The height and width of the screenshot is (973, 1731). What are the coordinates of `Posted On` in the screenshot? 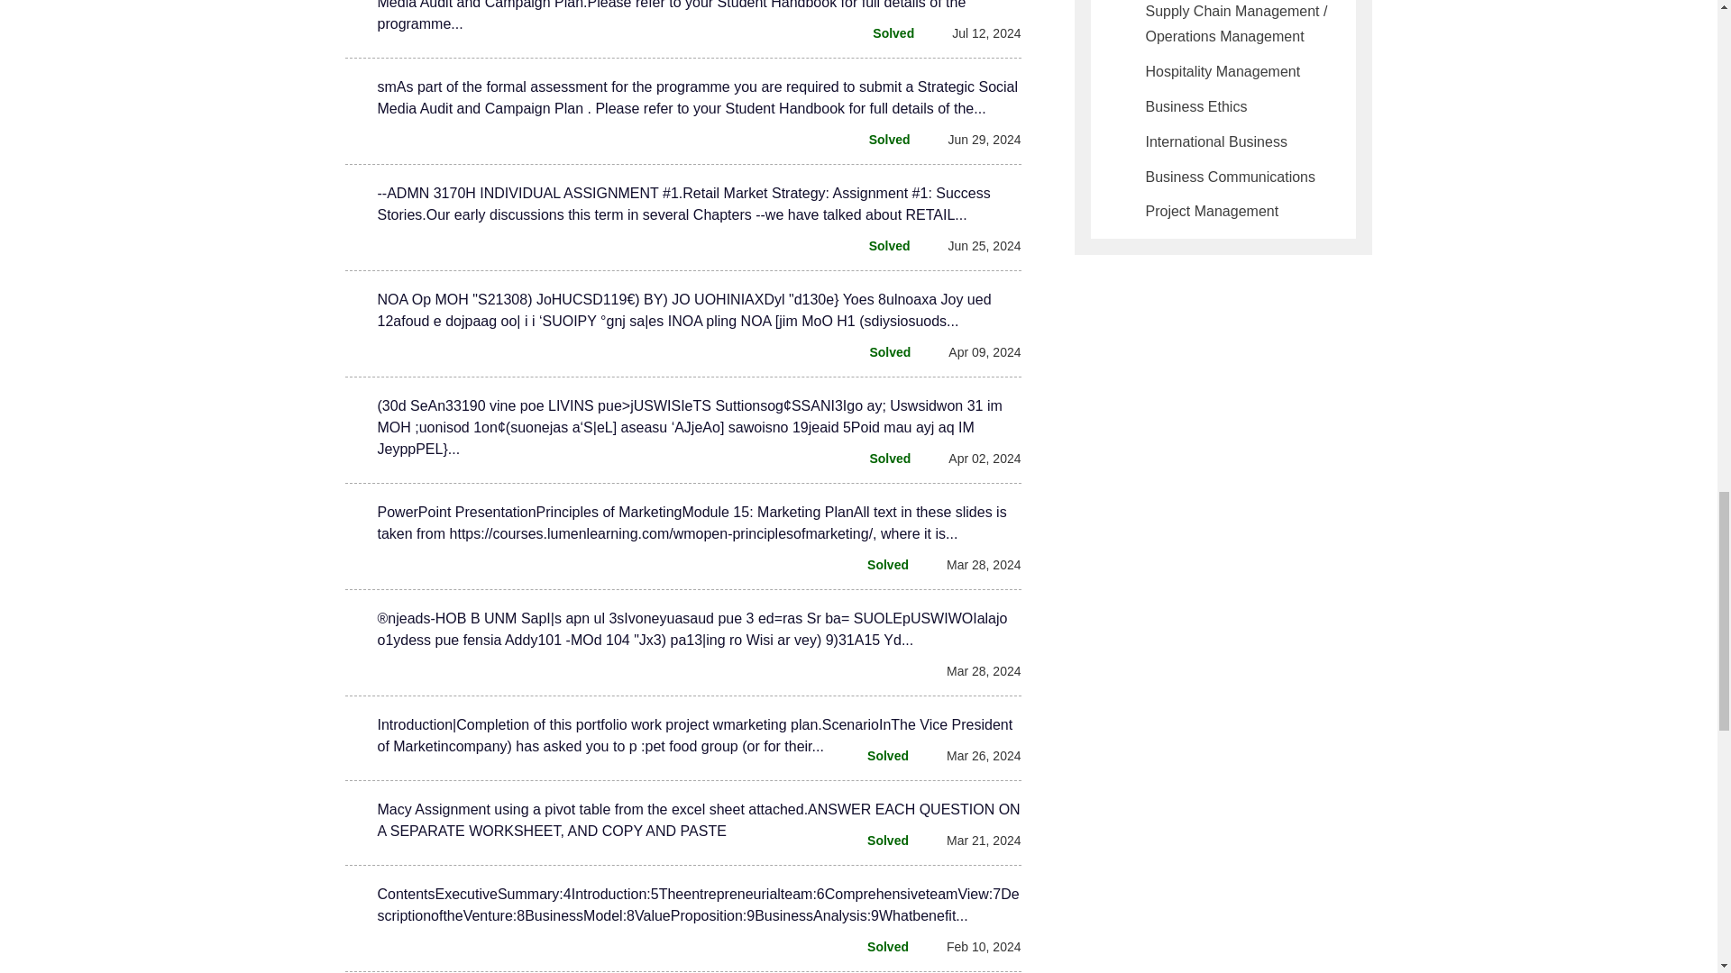 It's located at (974, 246).